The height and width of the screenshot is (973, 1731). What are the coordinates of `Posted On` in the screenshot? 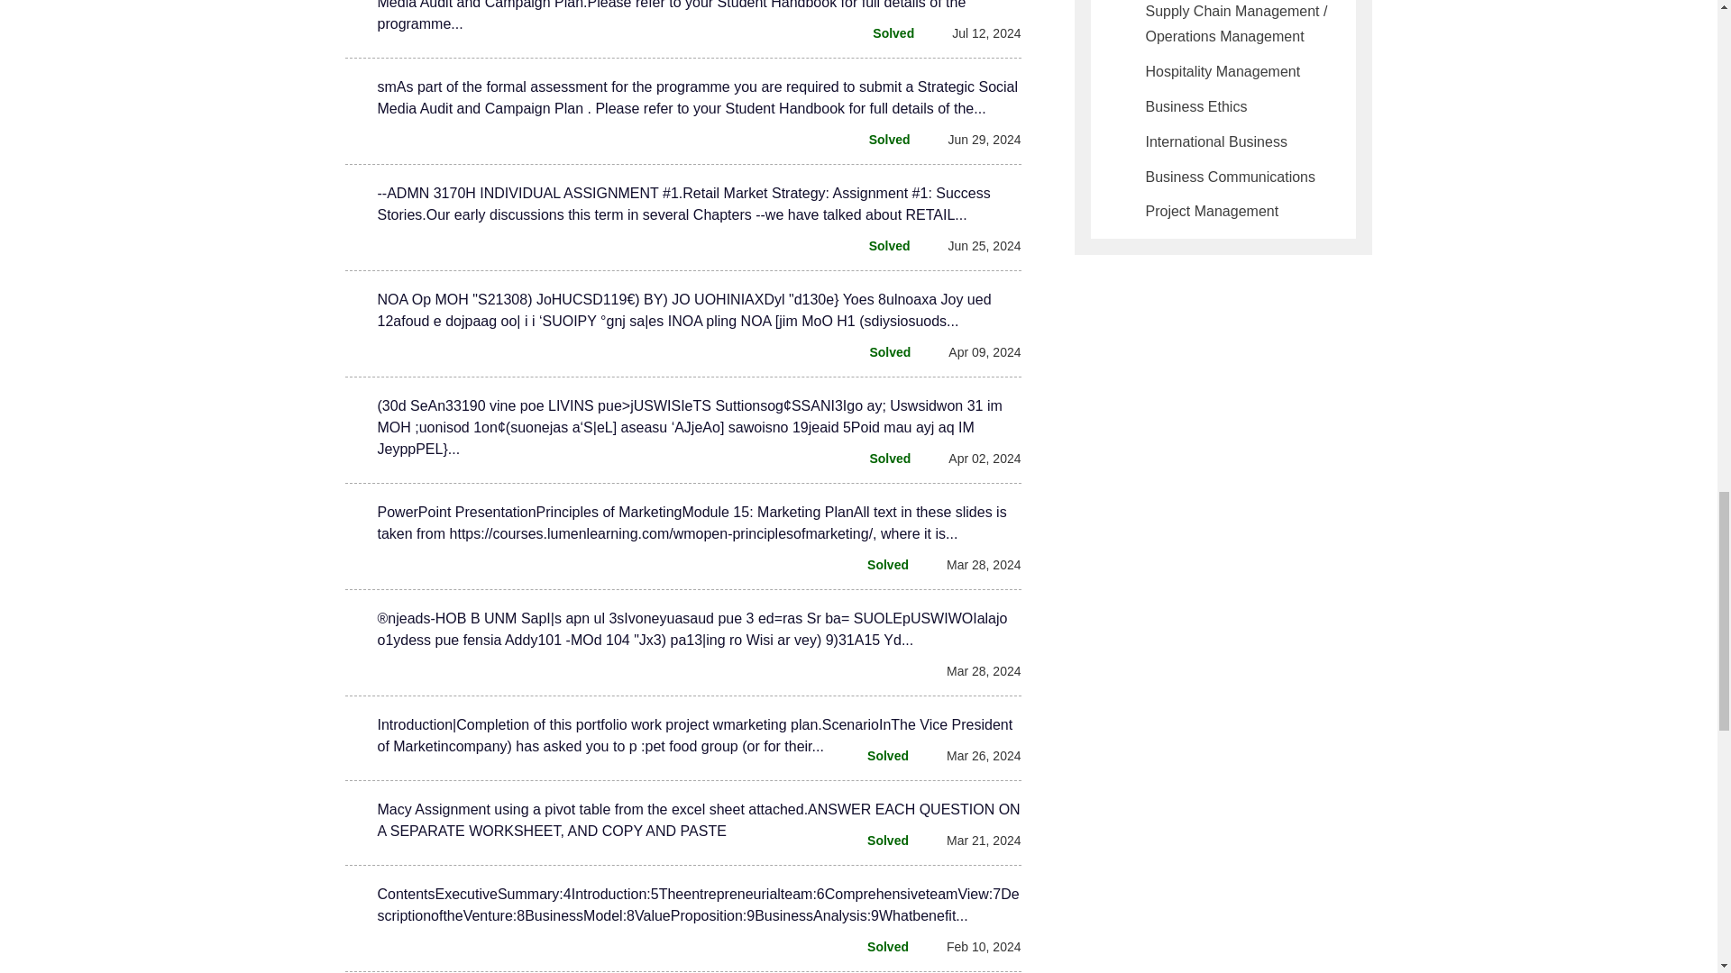 It's located at (974, 246).